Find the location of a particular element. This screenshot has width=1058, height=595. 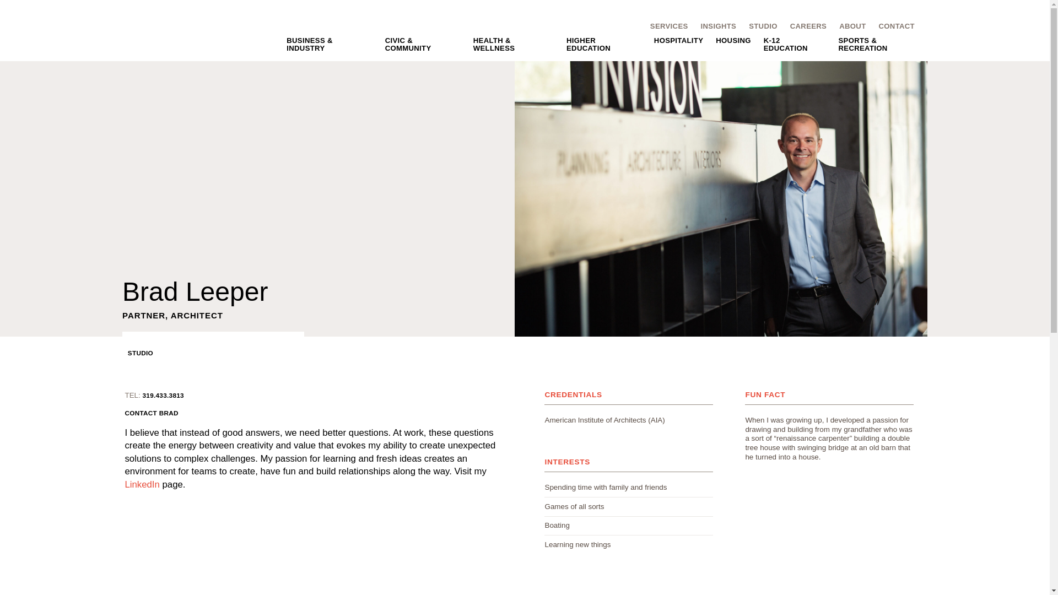

  STUDIO is located at coordinates (138, 353).